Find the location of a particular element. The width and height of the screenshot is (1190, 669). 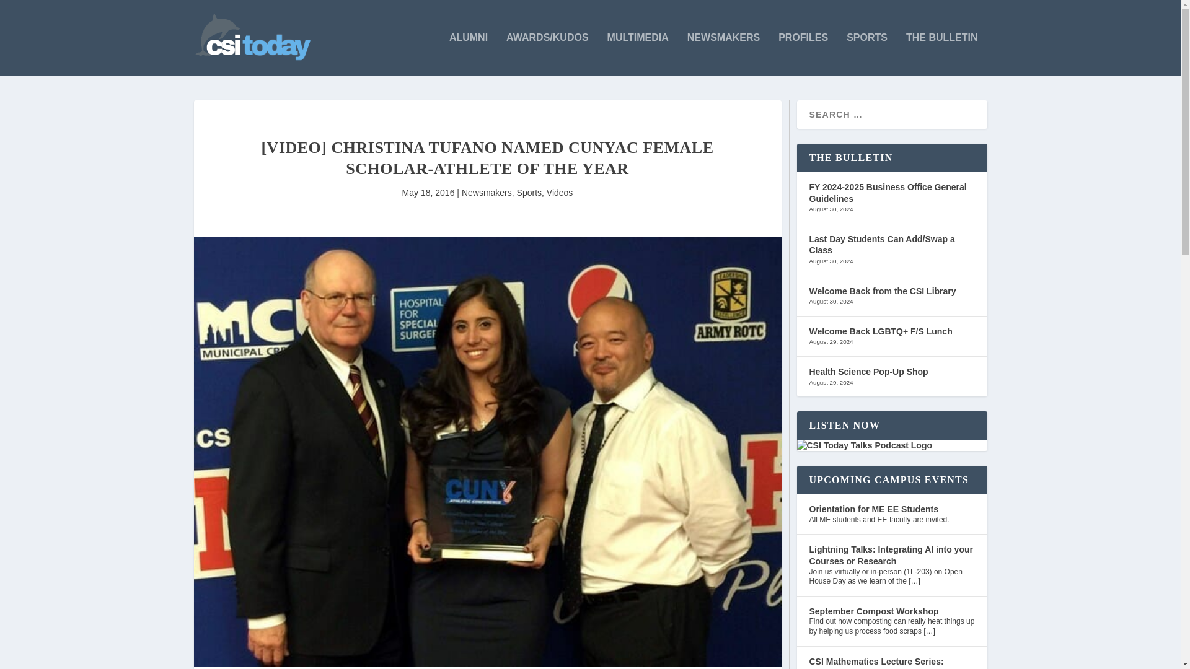

ALUMNI is located at coordinates (469, 54).